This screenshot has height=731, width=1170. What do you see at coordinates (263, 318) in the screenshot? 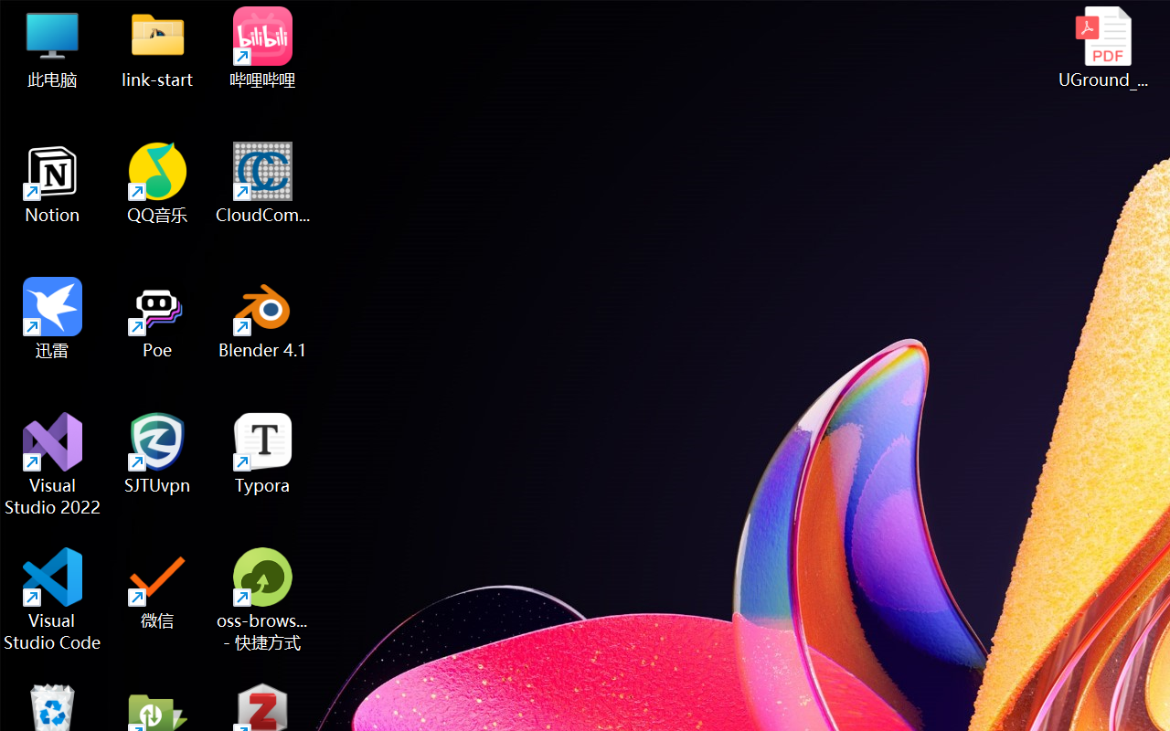
I see `Blender 4.1` at bounding box center [263, 318].